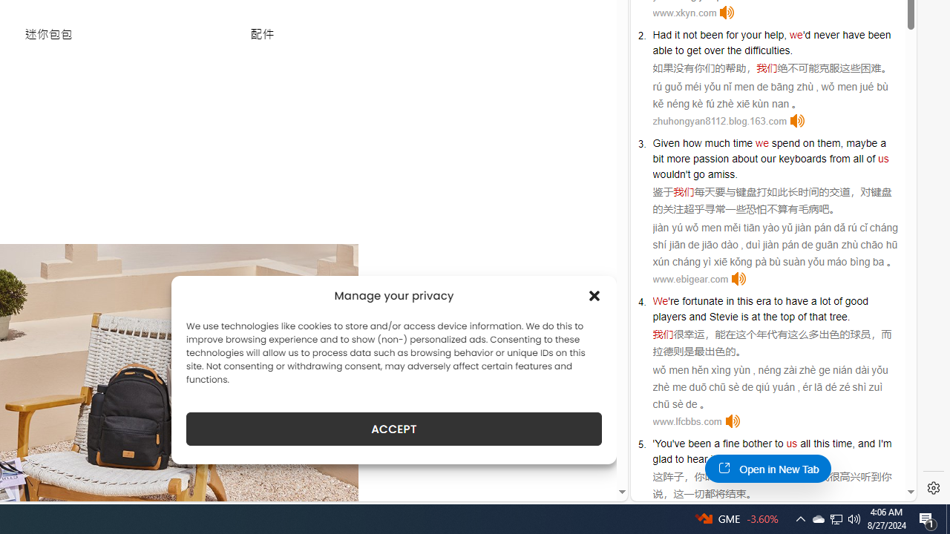 The image size is (950, 534). I want to click on www.ebigear.com, so click(690, 279).